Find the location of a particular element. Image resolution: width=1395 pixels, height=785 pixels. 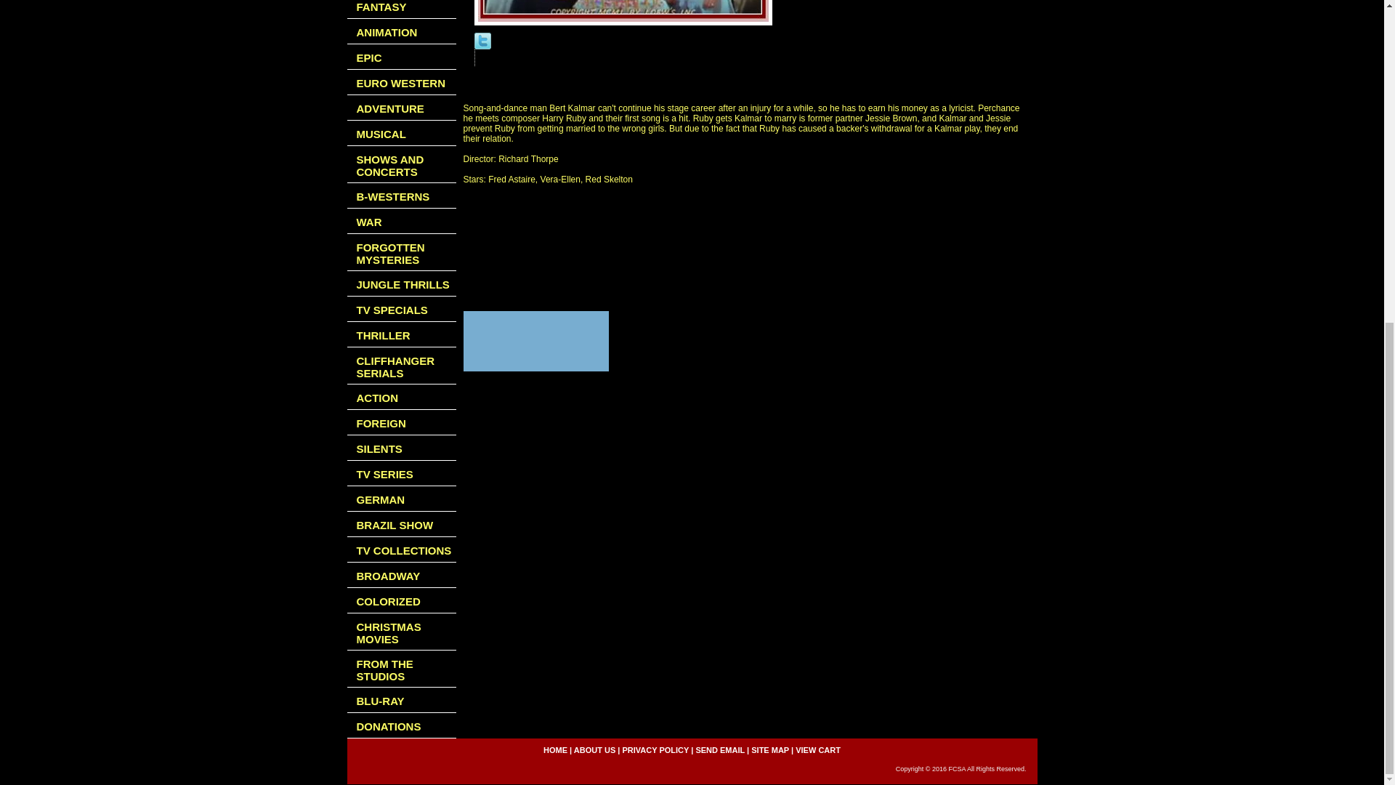

FANTASY is located at coordinates (401, 9).